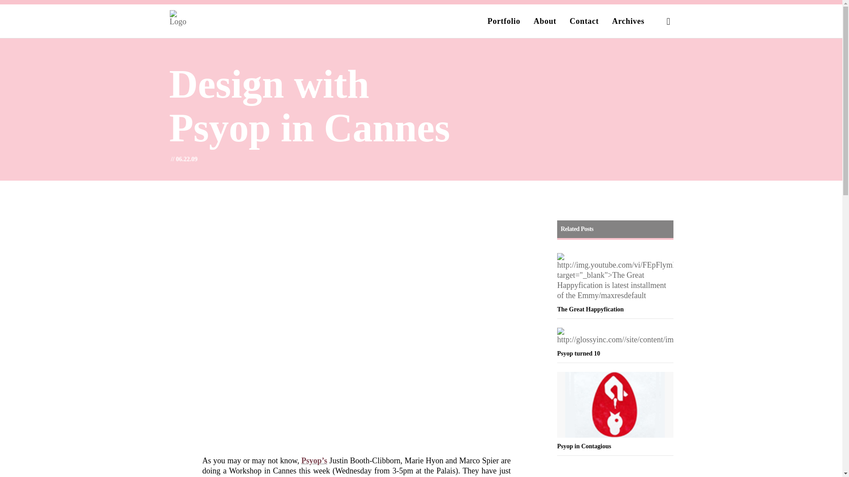 The height and width of the screenshot is (477, 849). Describe the element at coordinates (504, 21) in the screenshot. I see `Portfolio` at that location.